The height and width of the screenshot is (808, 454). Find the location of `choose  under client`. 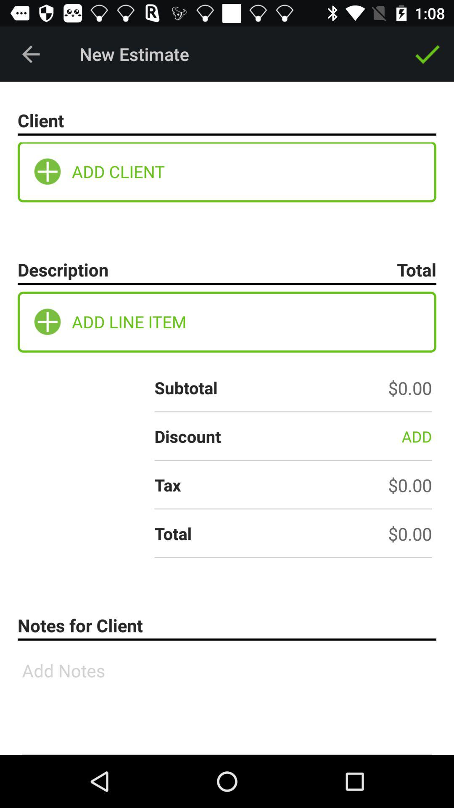

choose  under client is located at coordinates (48, 172).